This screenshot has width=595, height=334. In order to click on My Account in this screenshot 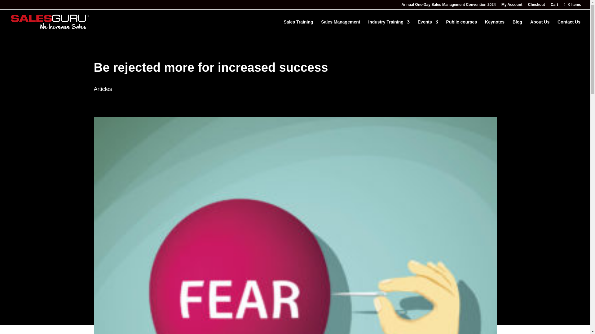, I will do `click(512, 6)`.